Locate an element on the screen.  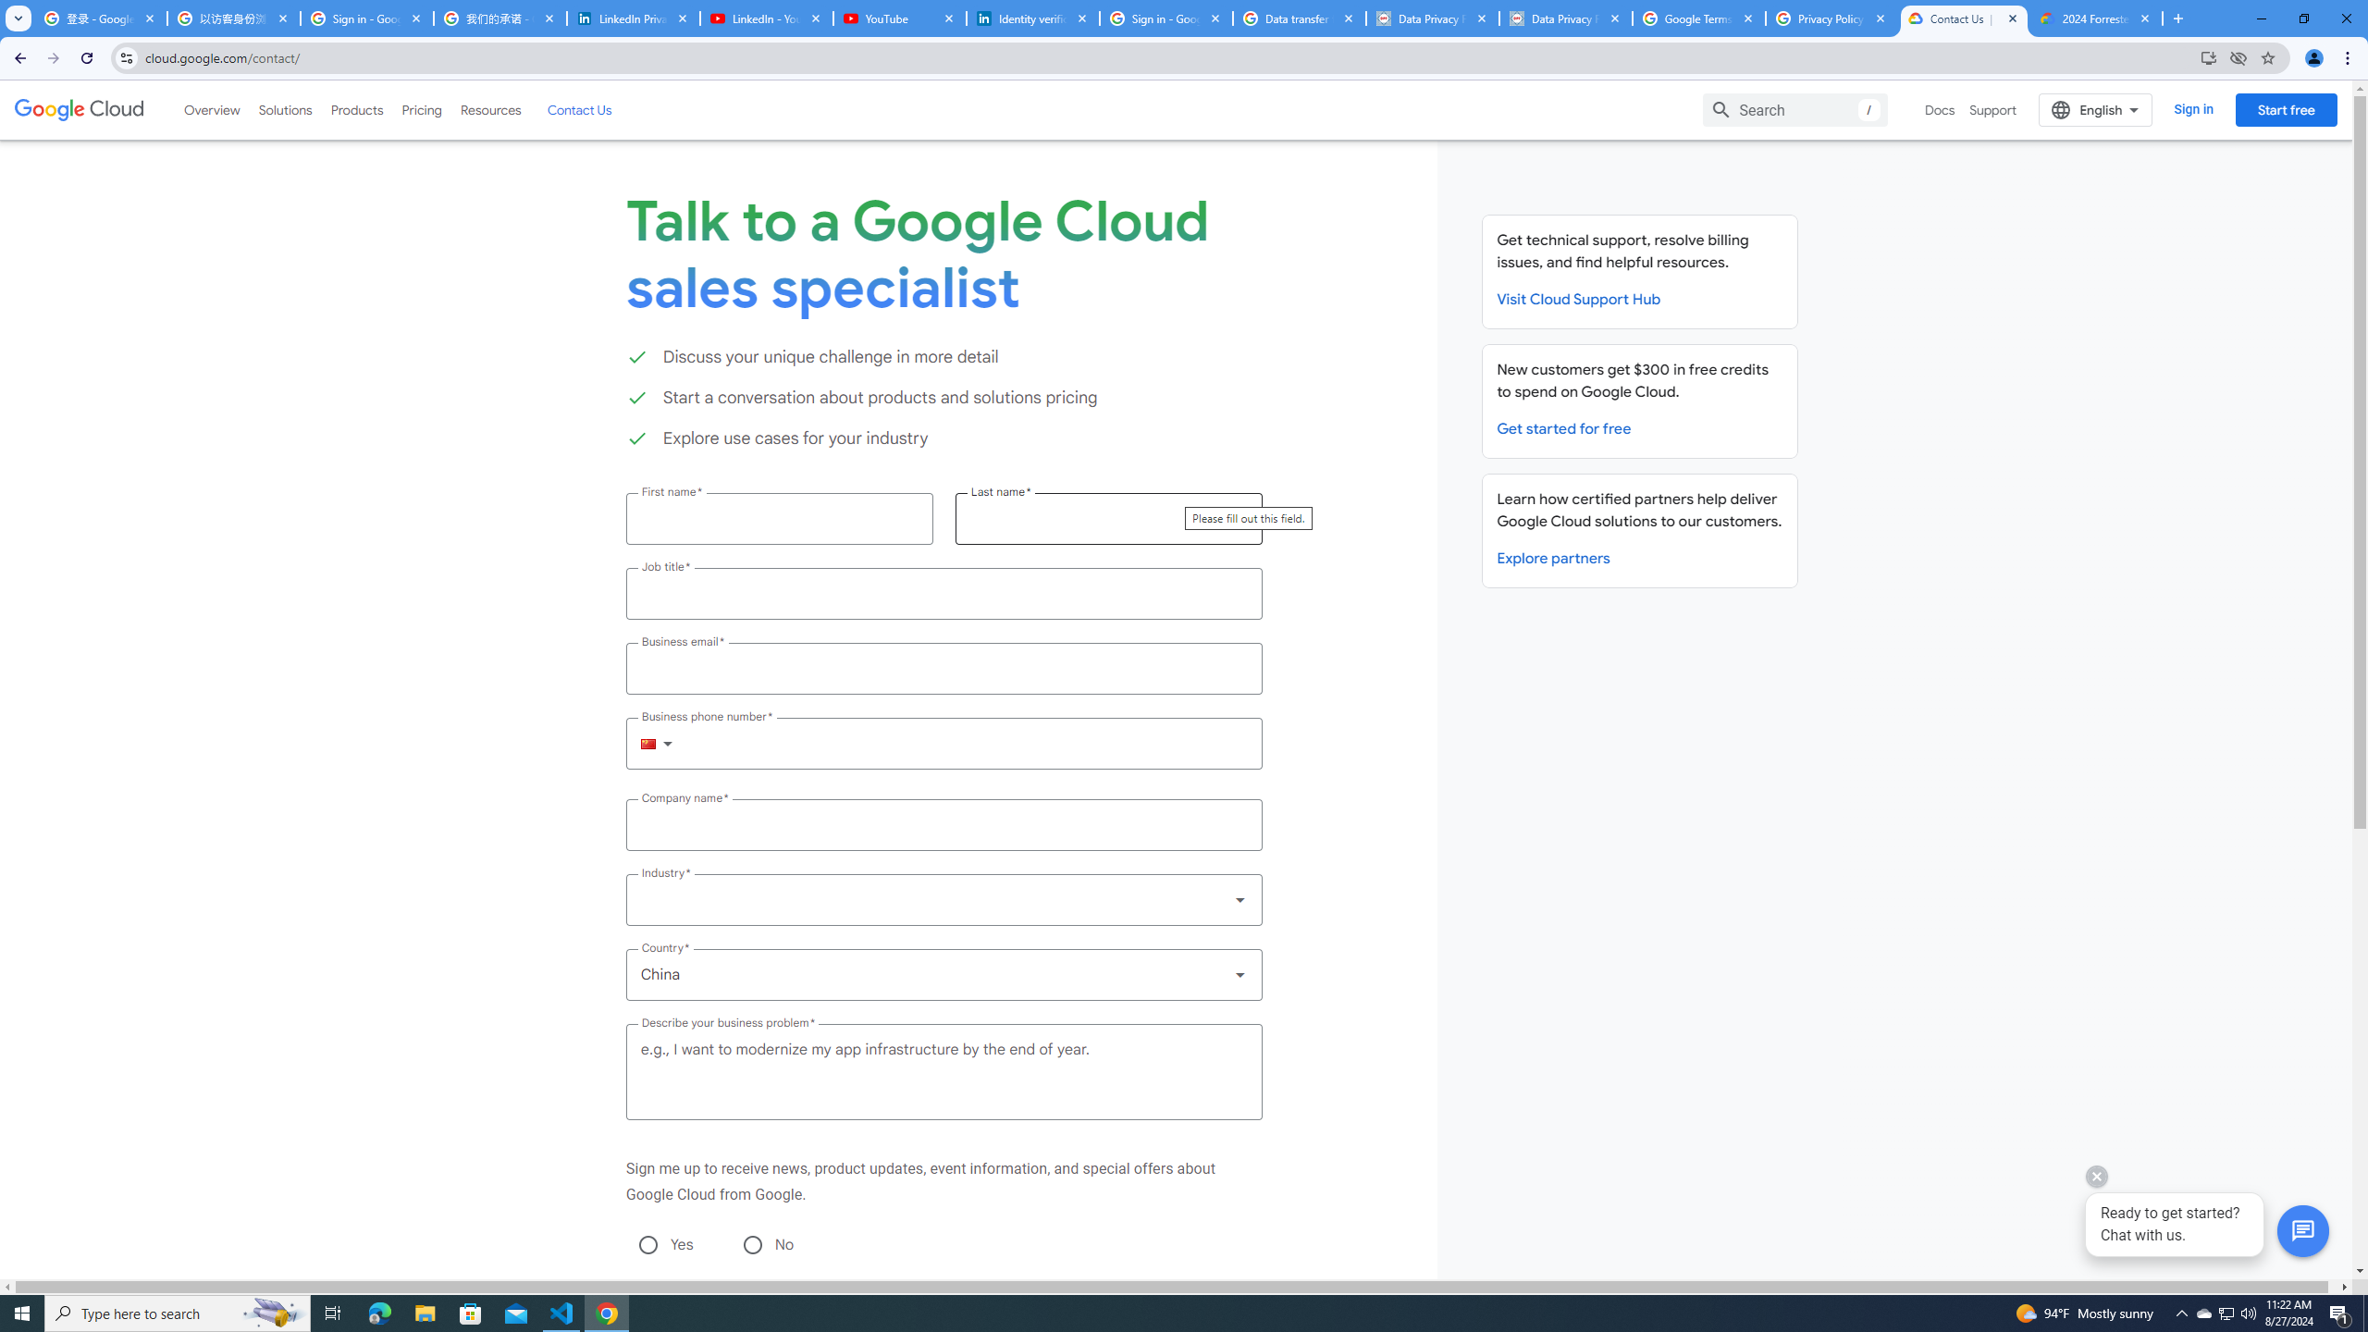
Business phone number * is located at coordinates (968, 744).